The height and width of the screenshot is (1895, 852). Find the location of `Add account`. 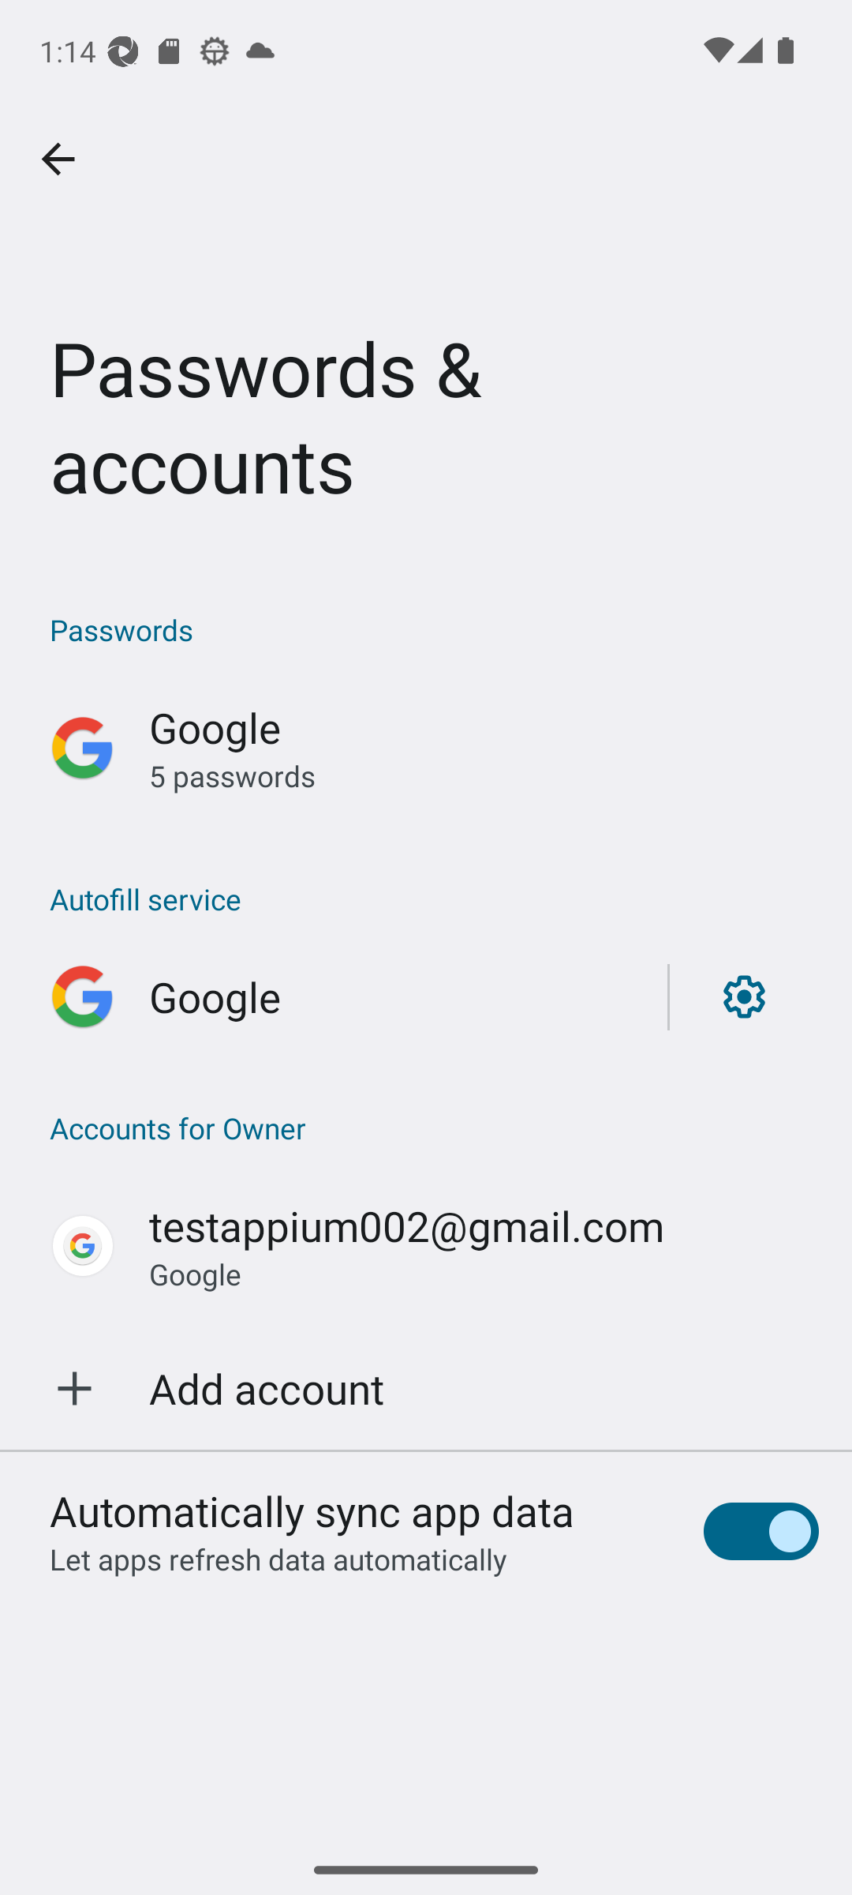

Add account is located at coordinates (426, 1388).